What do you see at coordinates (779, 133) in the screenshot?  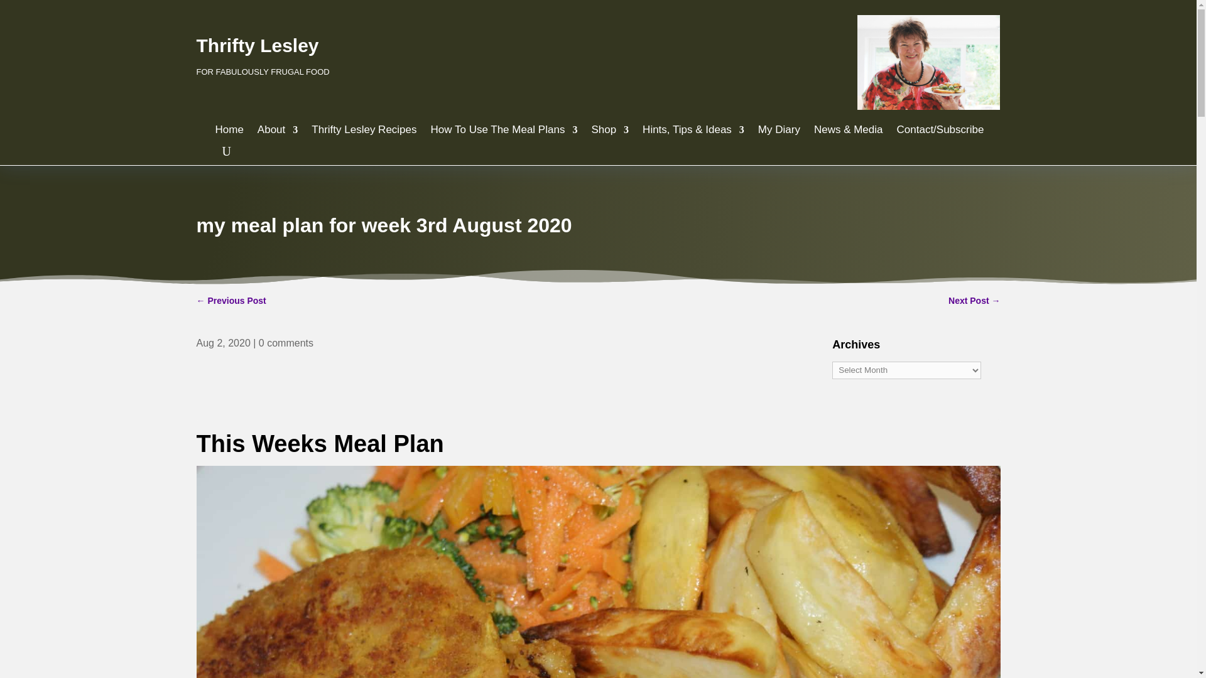 I see `My Diary` at bounding box center [779, 133].